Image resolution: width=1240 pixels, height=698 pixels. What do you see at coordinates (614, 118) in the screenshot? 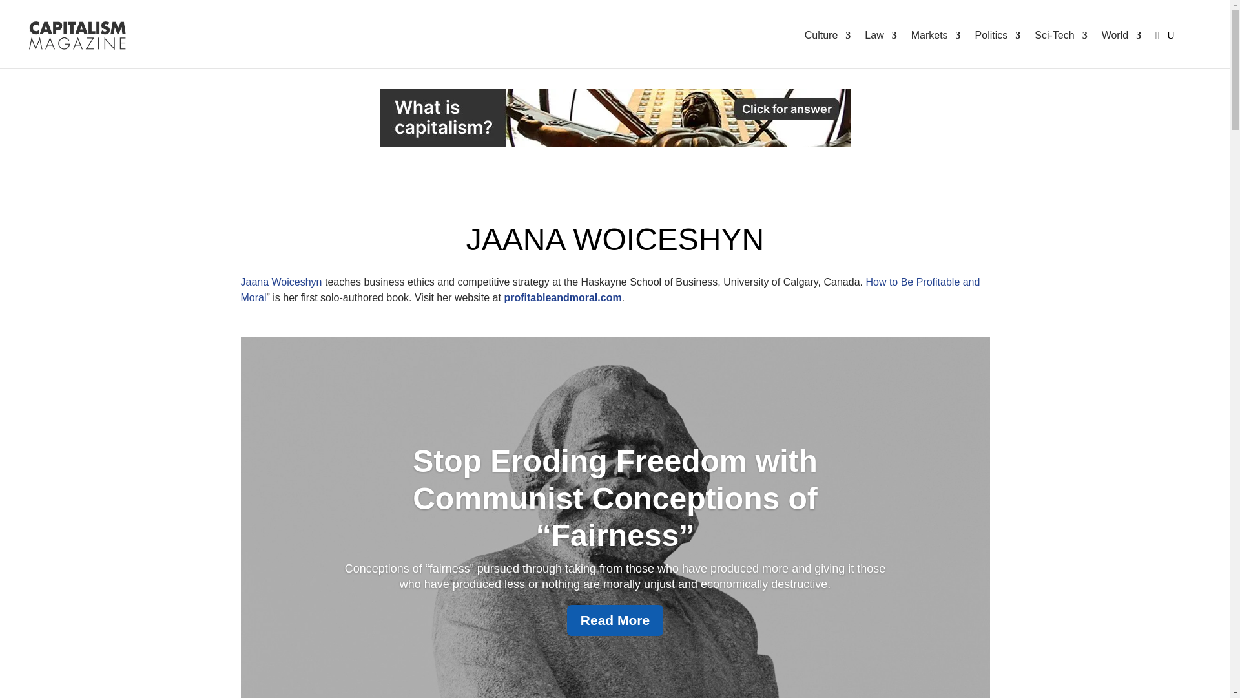
I see `Capitalism Tour` at bounding box center [614, 118].